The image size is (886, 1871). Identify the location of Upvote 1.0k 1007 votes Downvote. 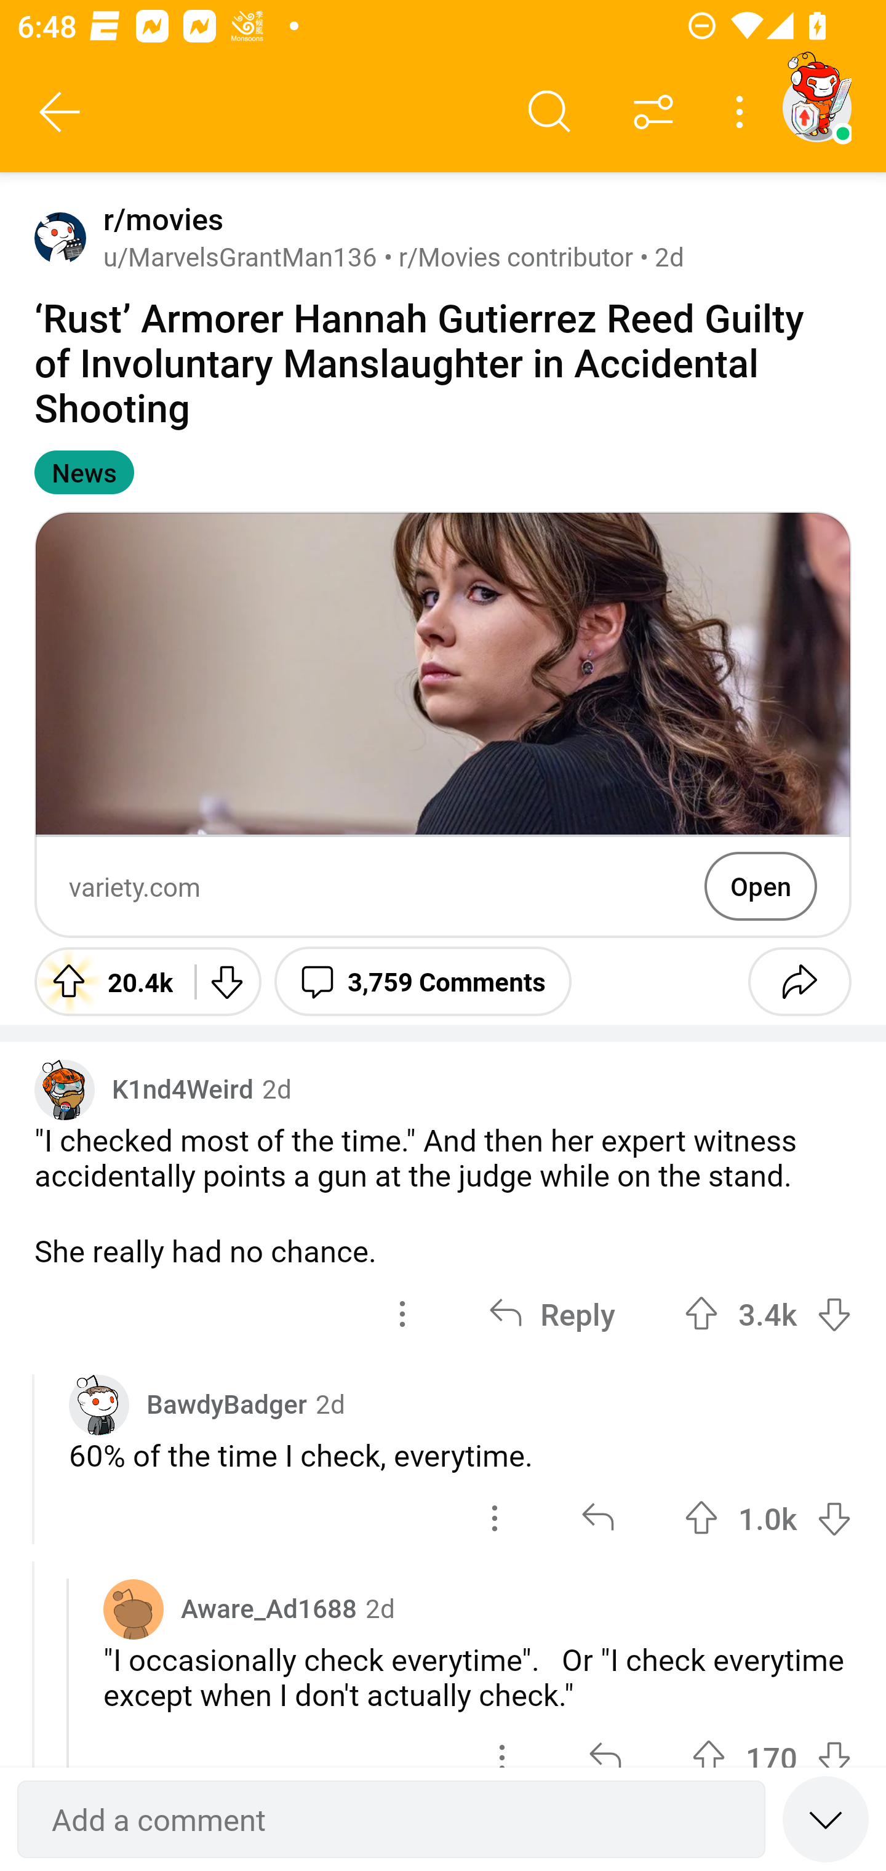
(768, 1518).